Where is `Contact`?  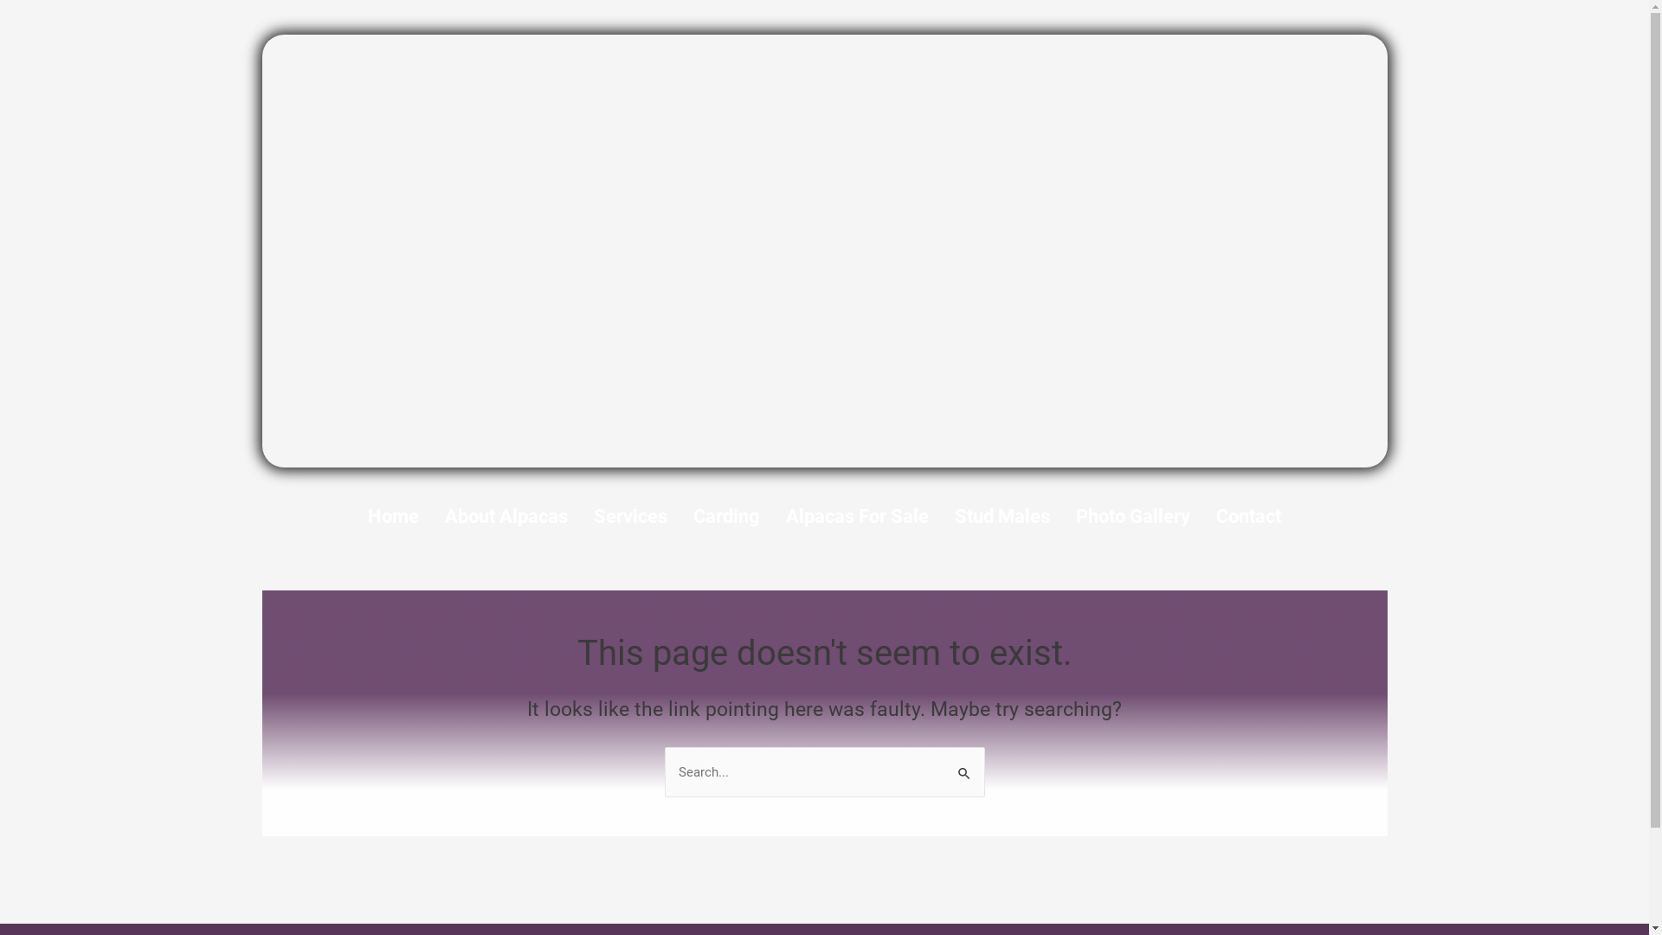
Contact is located at coordinates (1248, 516).